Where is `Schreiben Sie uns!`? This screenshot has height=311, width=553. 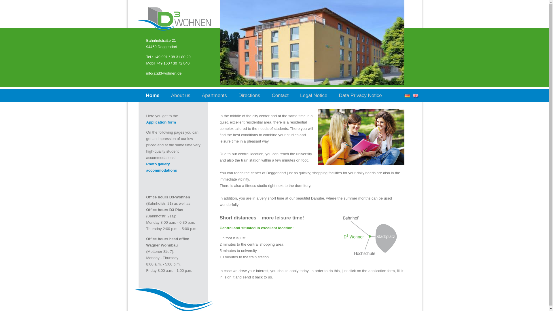 Schreiben Sie uns! is located at coordinates (164, 73).